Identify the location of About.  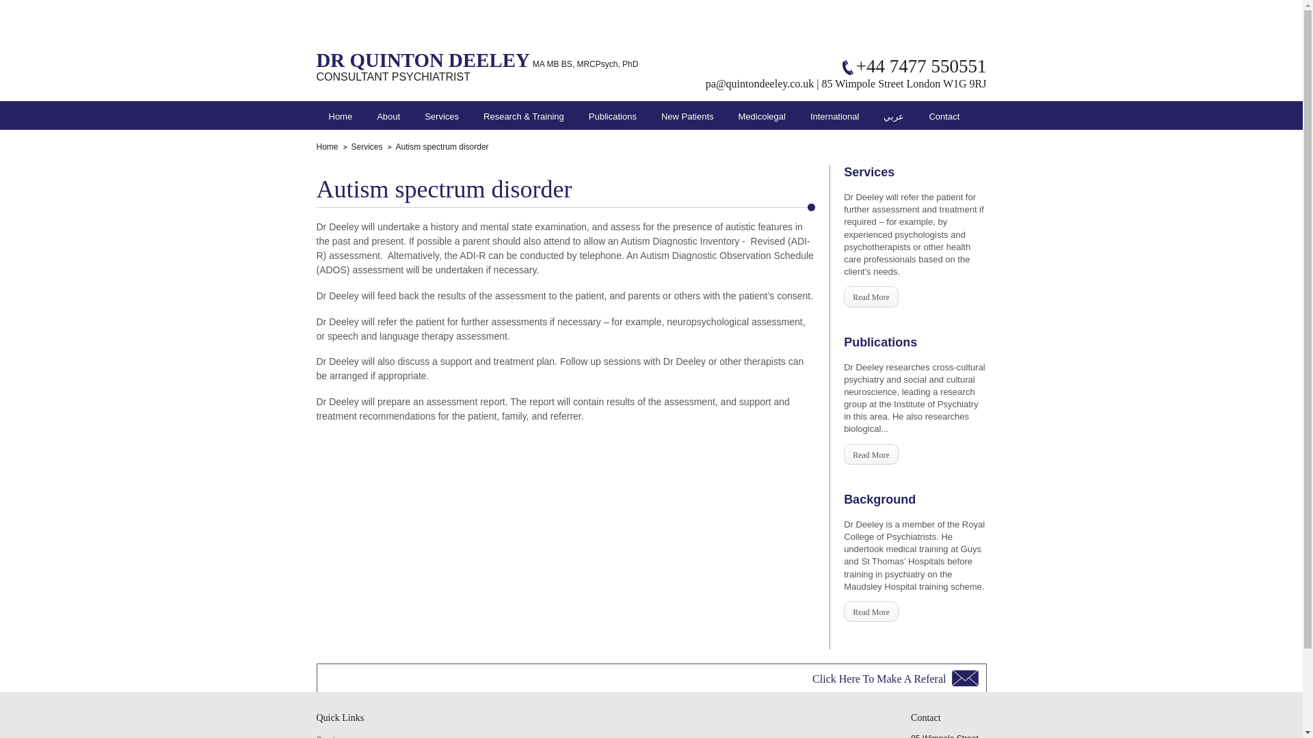
(388, 115).